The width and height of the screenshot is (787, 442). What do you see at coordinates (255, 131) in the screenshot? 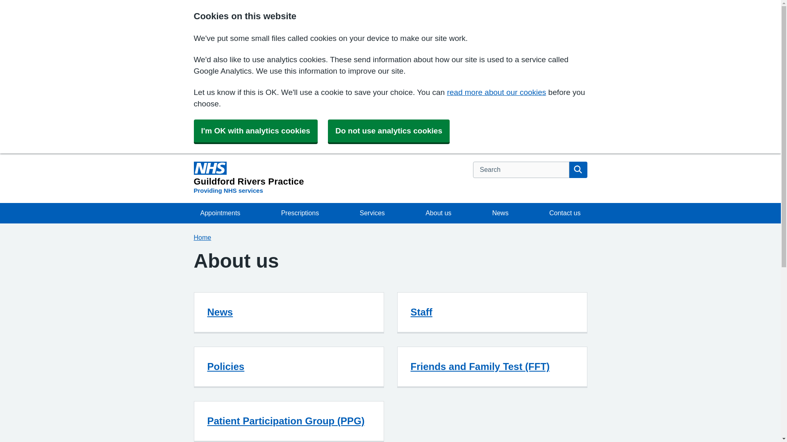
I see `News` at bounding box center [255, 131].